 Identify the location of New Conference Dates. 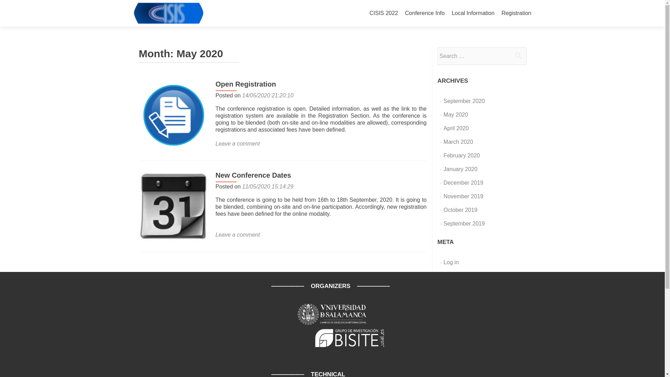
(173, 206).